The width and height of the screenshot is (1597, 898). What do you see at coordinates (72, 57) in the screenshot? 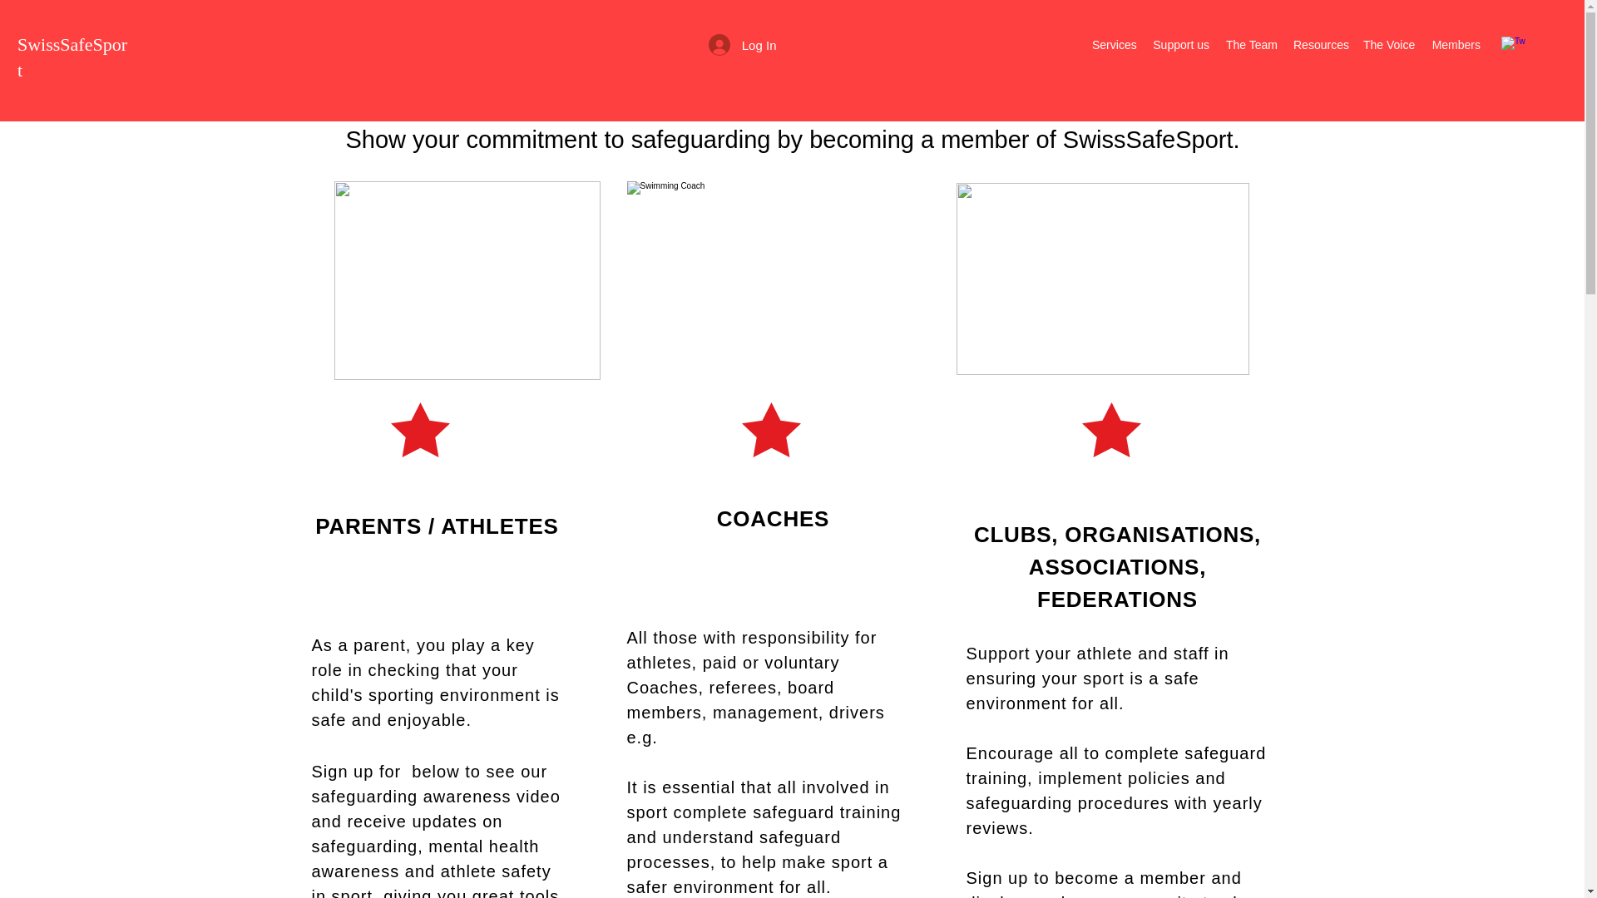
I see `SwissSafeSport` at bounding box center [72, 57].